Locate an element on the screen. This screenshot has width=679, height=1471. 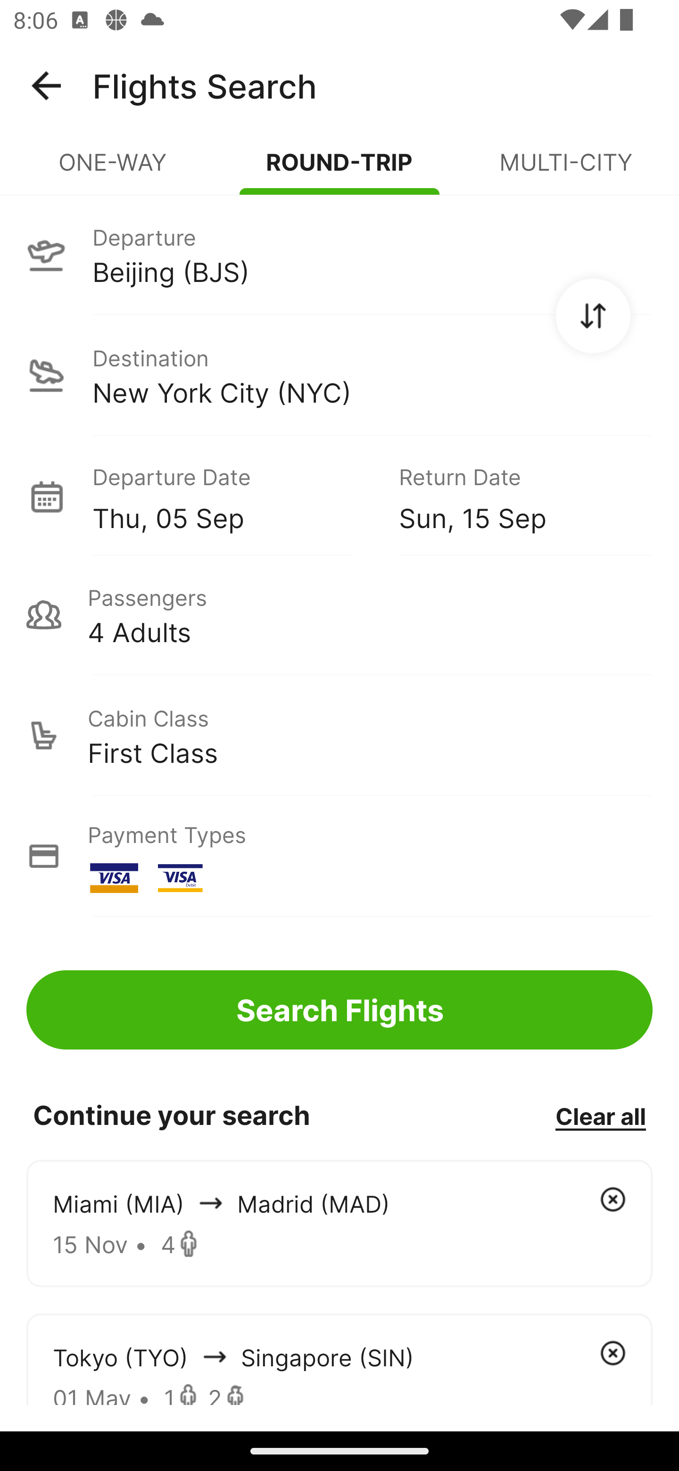
Departure Date Thu, 05 Sep is located at coordinates (232, 496).